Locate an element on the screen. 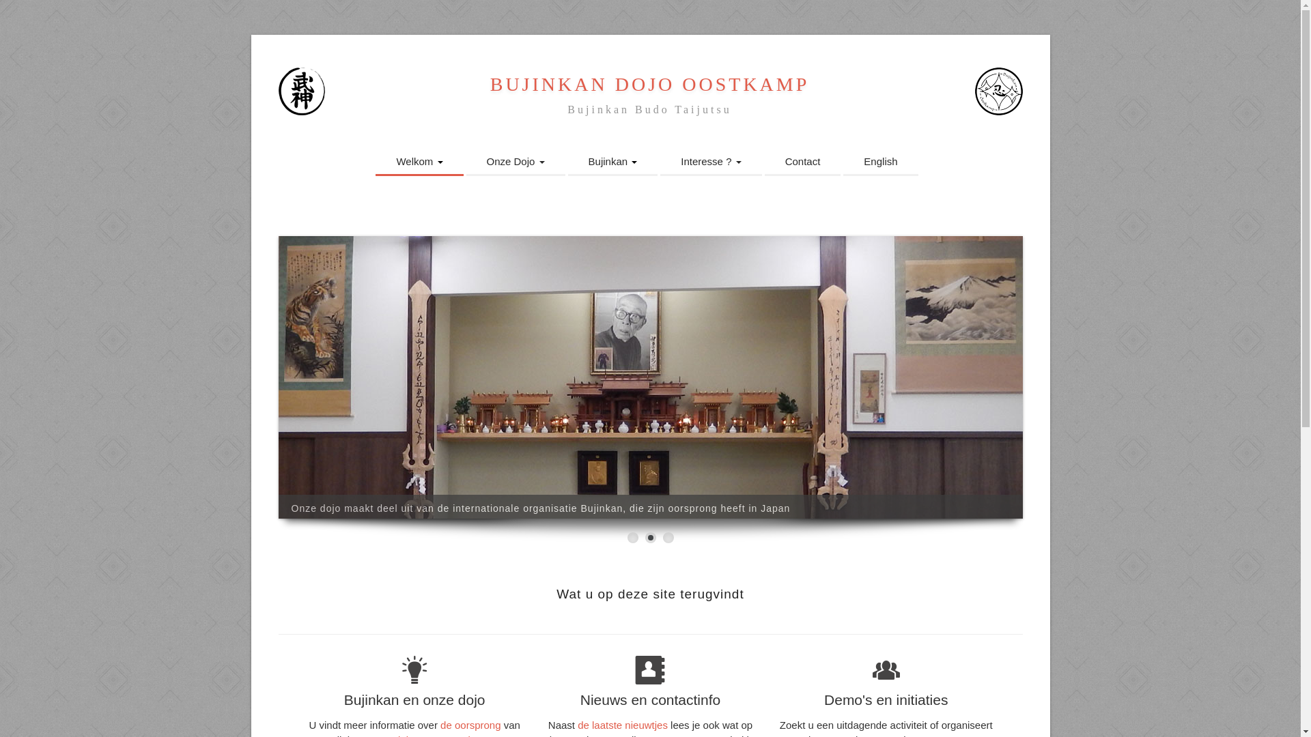  English is located at coordinates (881, 162).